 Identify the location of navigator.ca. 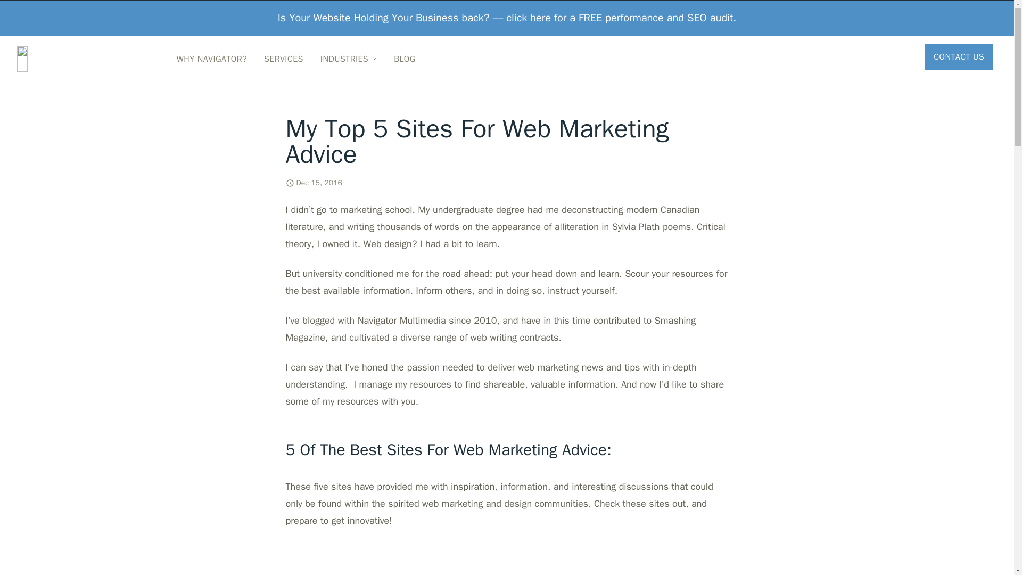
(84, 59).